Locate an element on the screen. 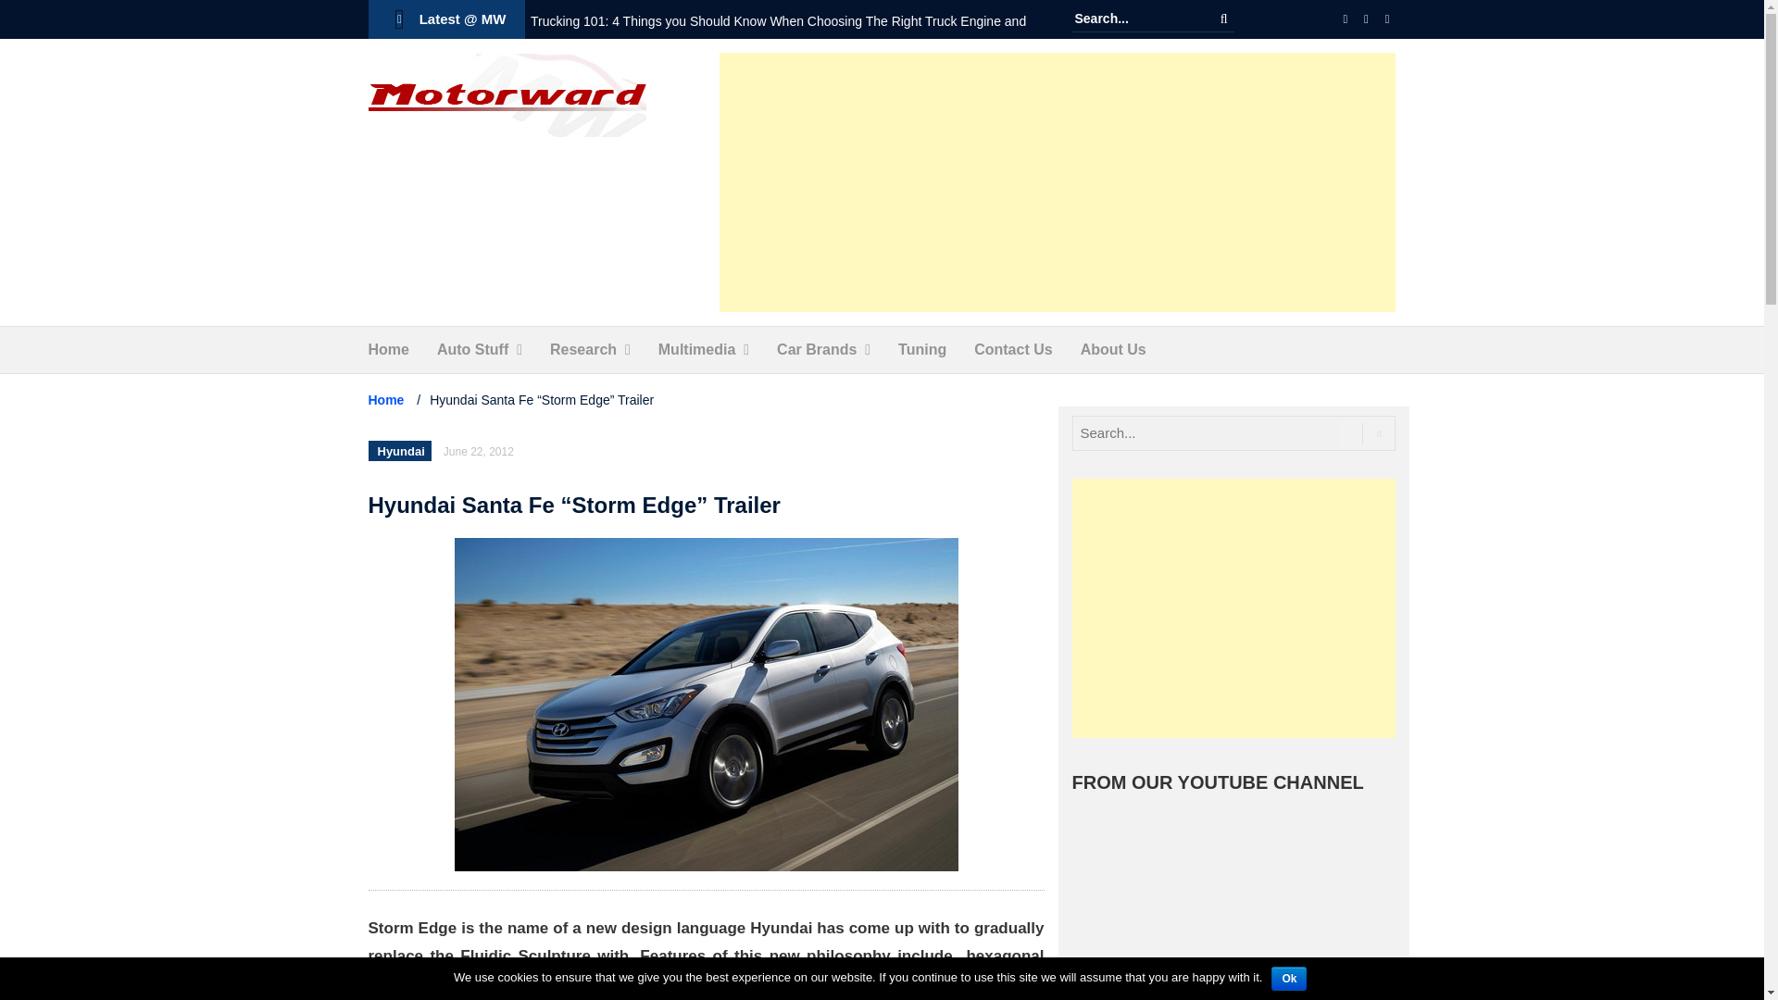 The image size is (1778, 1000). Auto Stuff is located at coordinates (472, 350).